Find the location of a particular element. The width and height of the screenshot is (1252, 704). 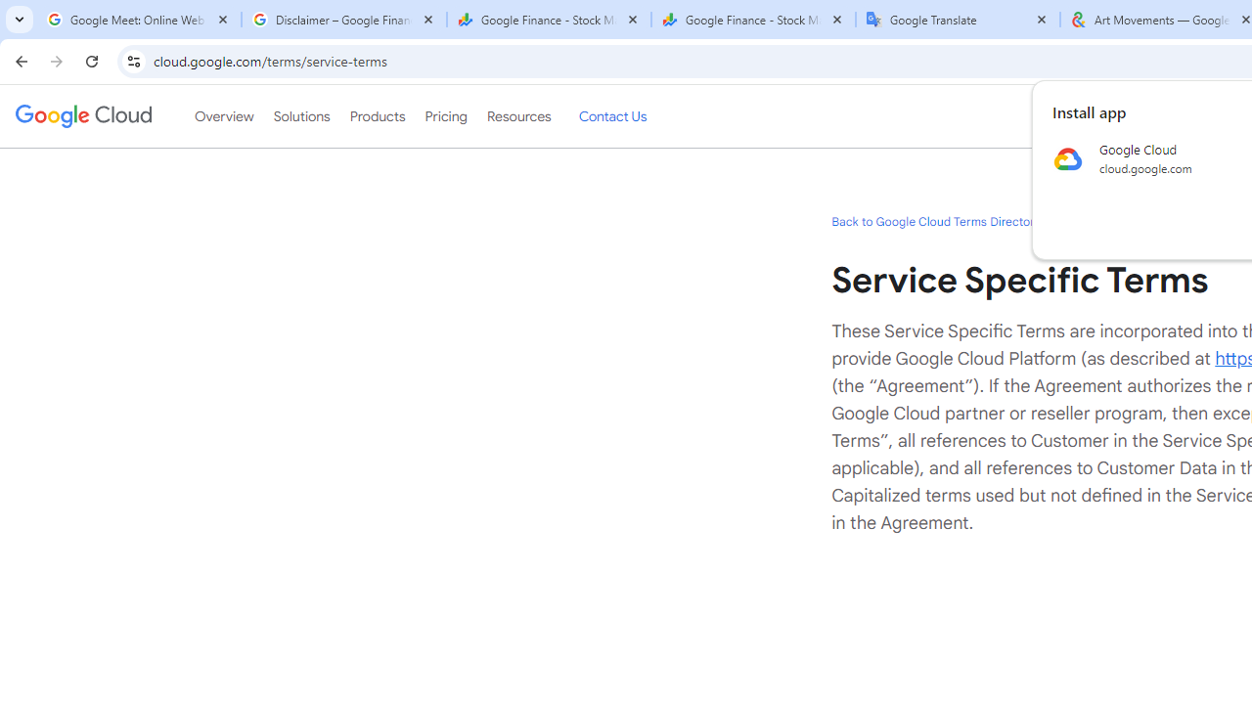

Products is located at coordinates (378, 116).